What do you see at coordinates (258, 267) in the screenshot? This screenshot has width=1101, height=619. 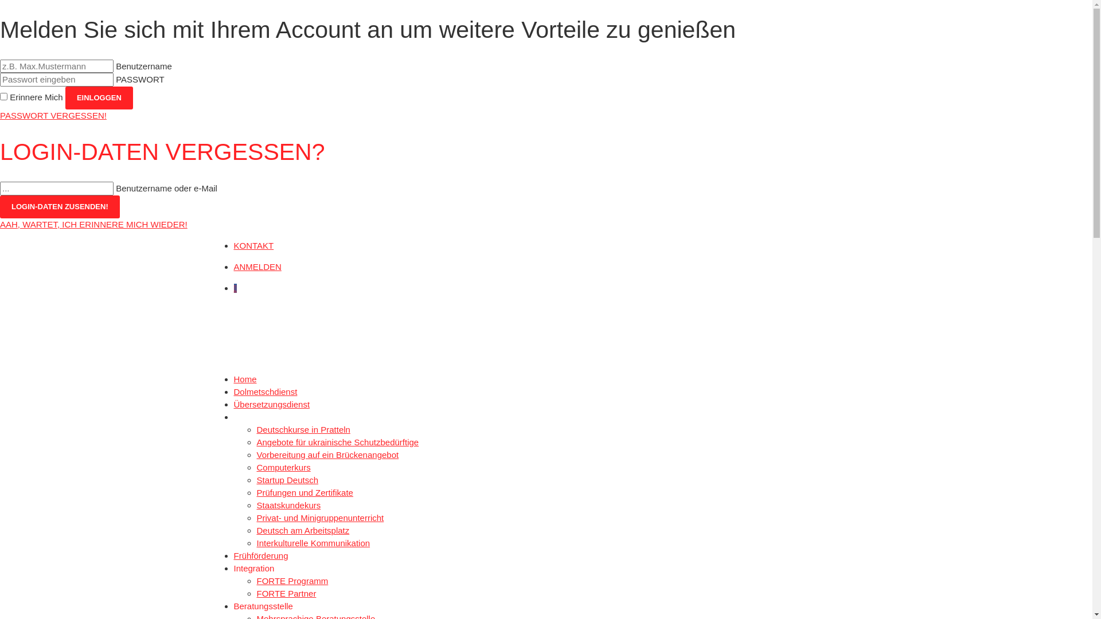 I see `ANMELDEN` at bounding box center [258, 267].